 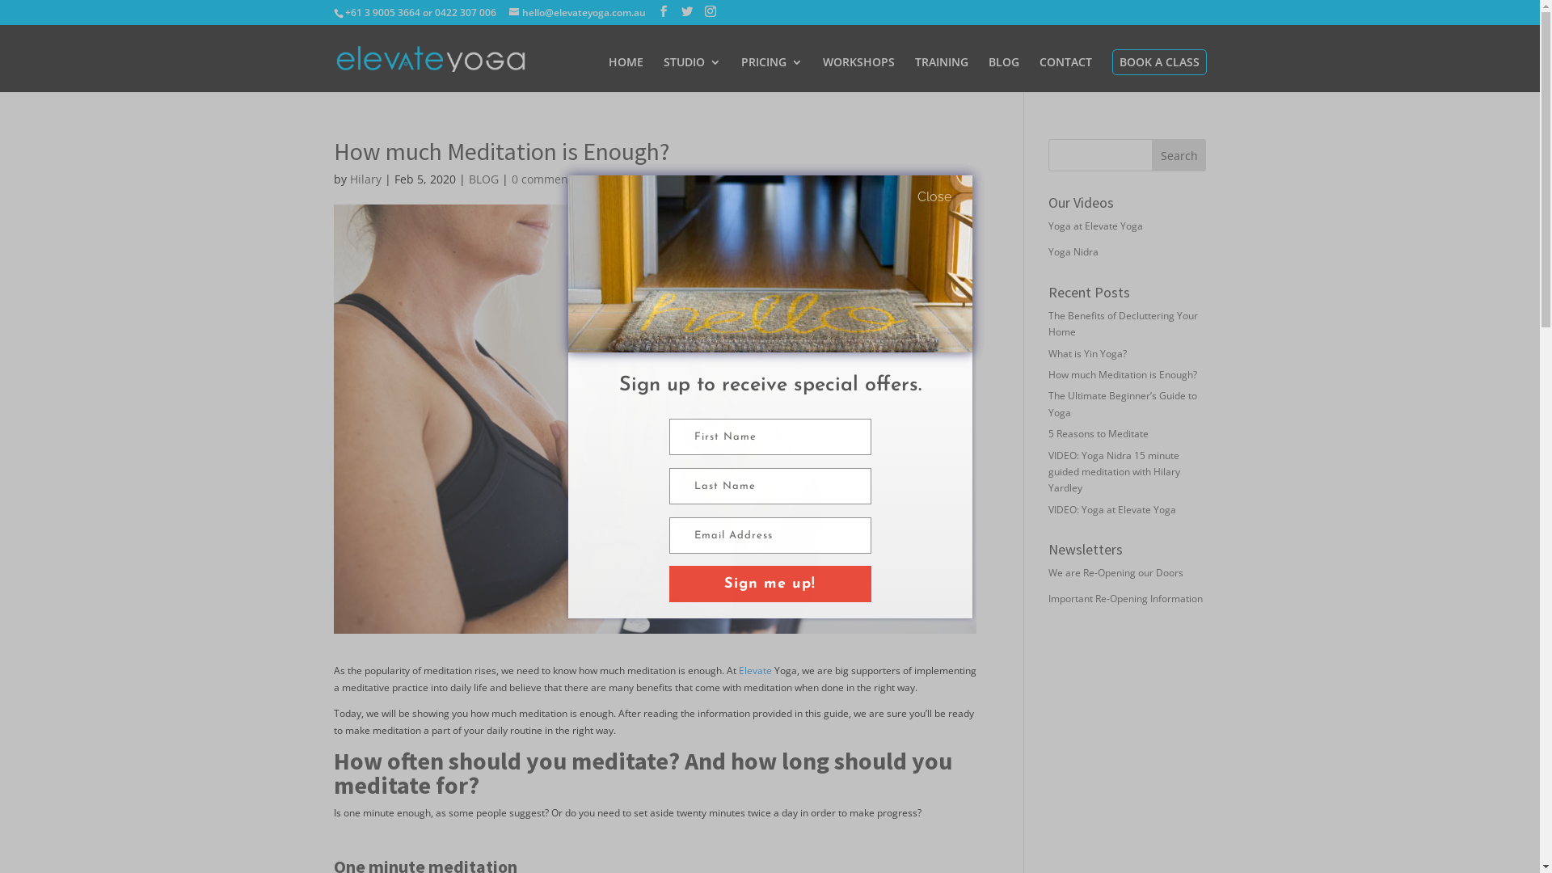 I want to click on Search, so click(x=1179, y=155).